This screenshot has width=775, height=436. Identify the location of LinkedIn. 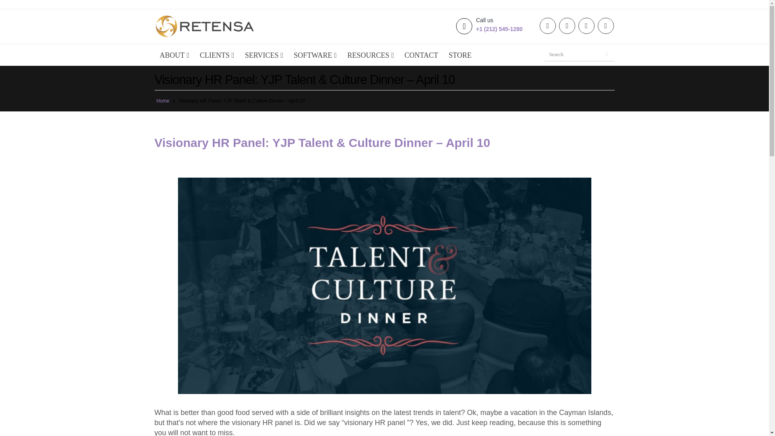
(567, 26).